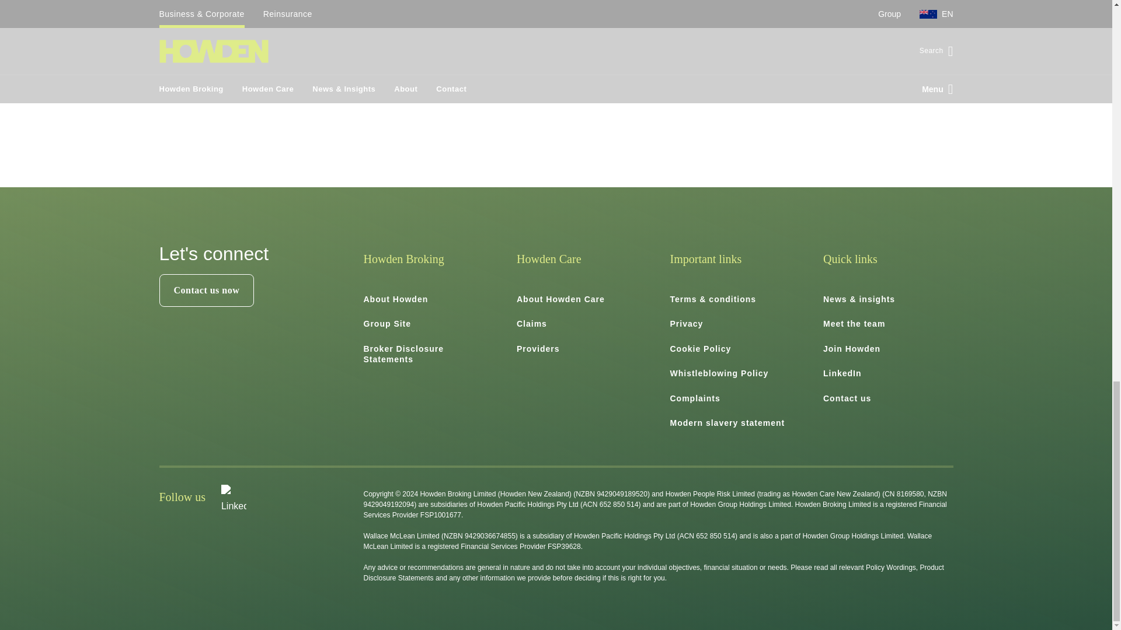  I want to click on LinkedIn, so click(842, 373).